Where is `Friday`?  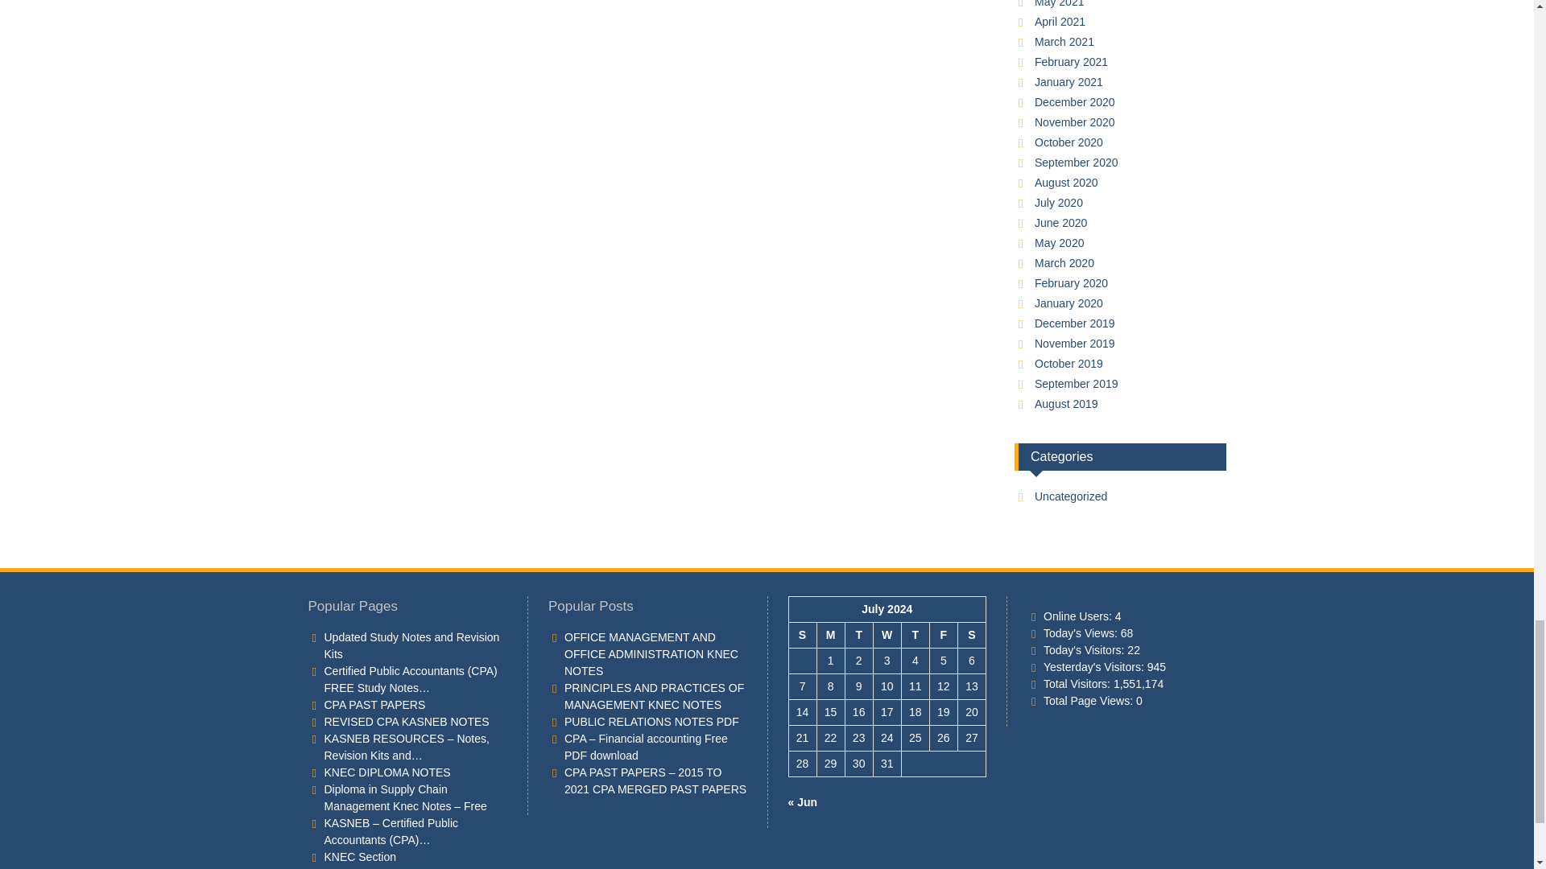
Friday is located at coordinates (942, 636).